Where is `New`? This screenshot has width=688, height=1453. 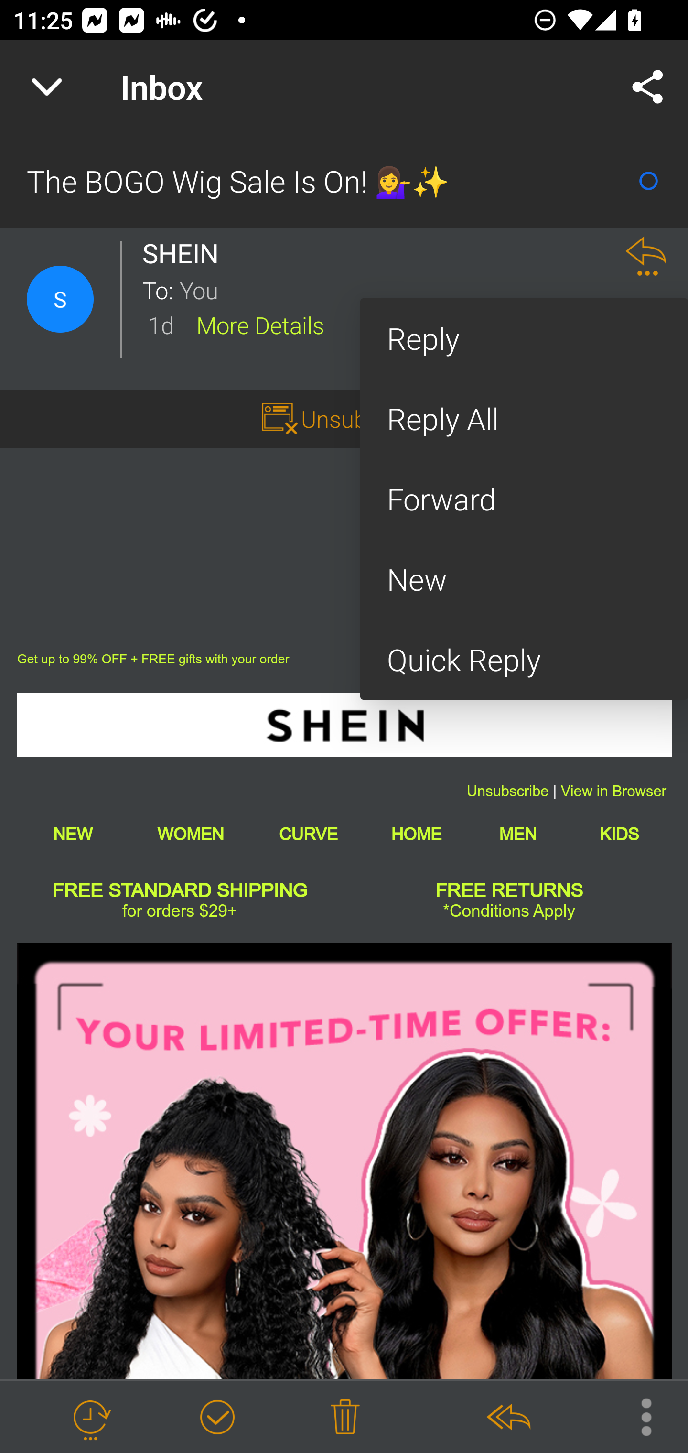
New is located at coordinates (524, 579).